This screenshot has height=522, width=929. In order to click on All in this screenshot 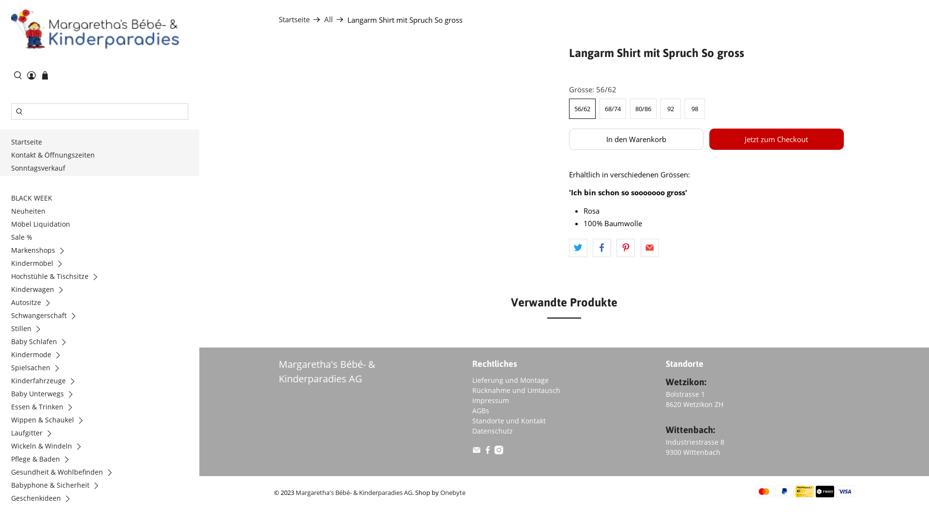, I will do `click(329, 19)`.